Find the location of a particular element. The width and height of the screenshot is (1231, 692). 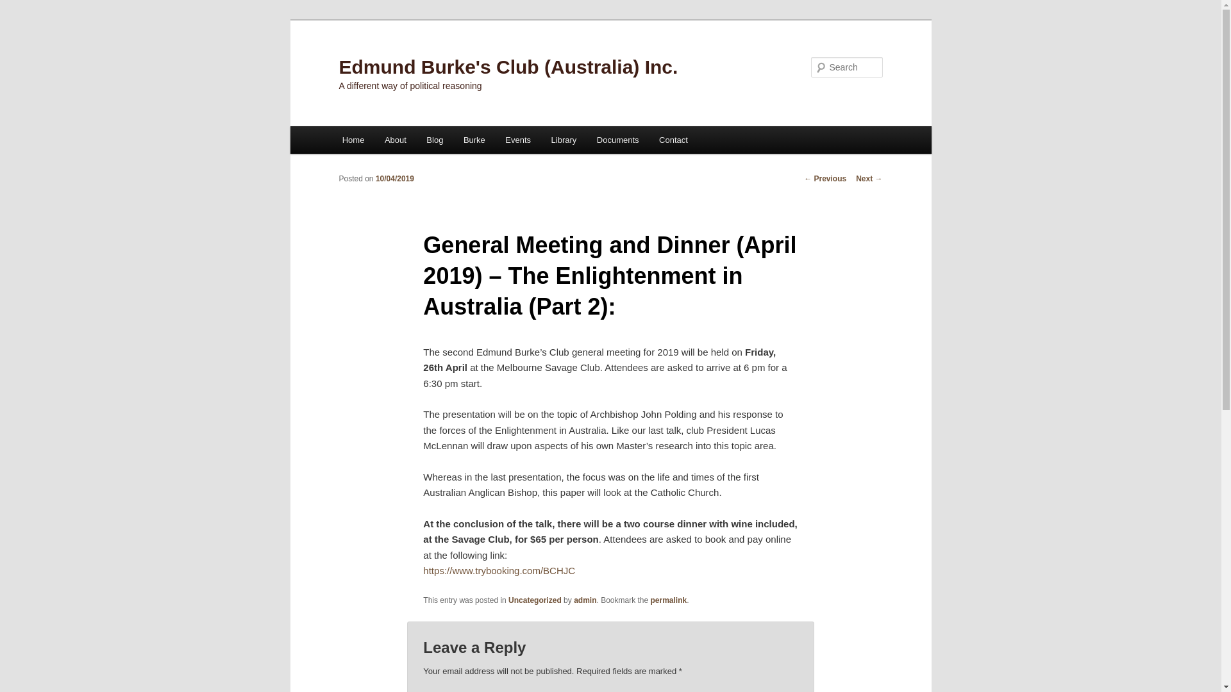

Edmund Burke's Club (Australia) Inc. is located at coordinates (508, 67).